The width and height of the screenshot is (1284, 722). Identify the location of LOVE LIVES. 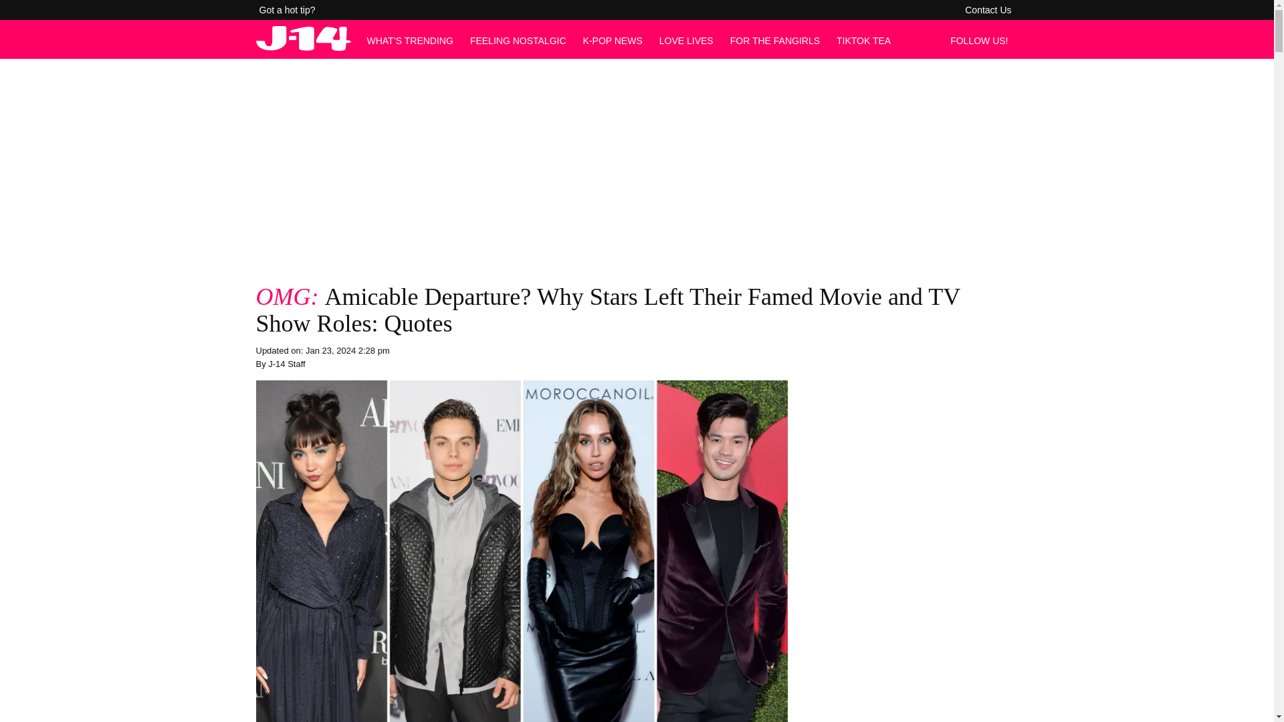
(686, 40).